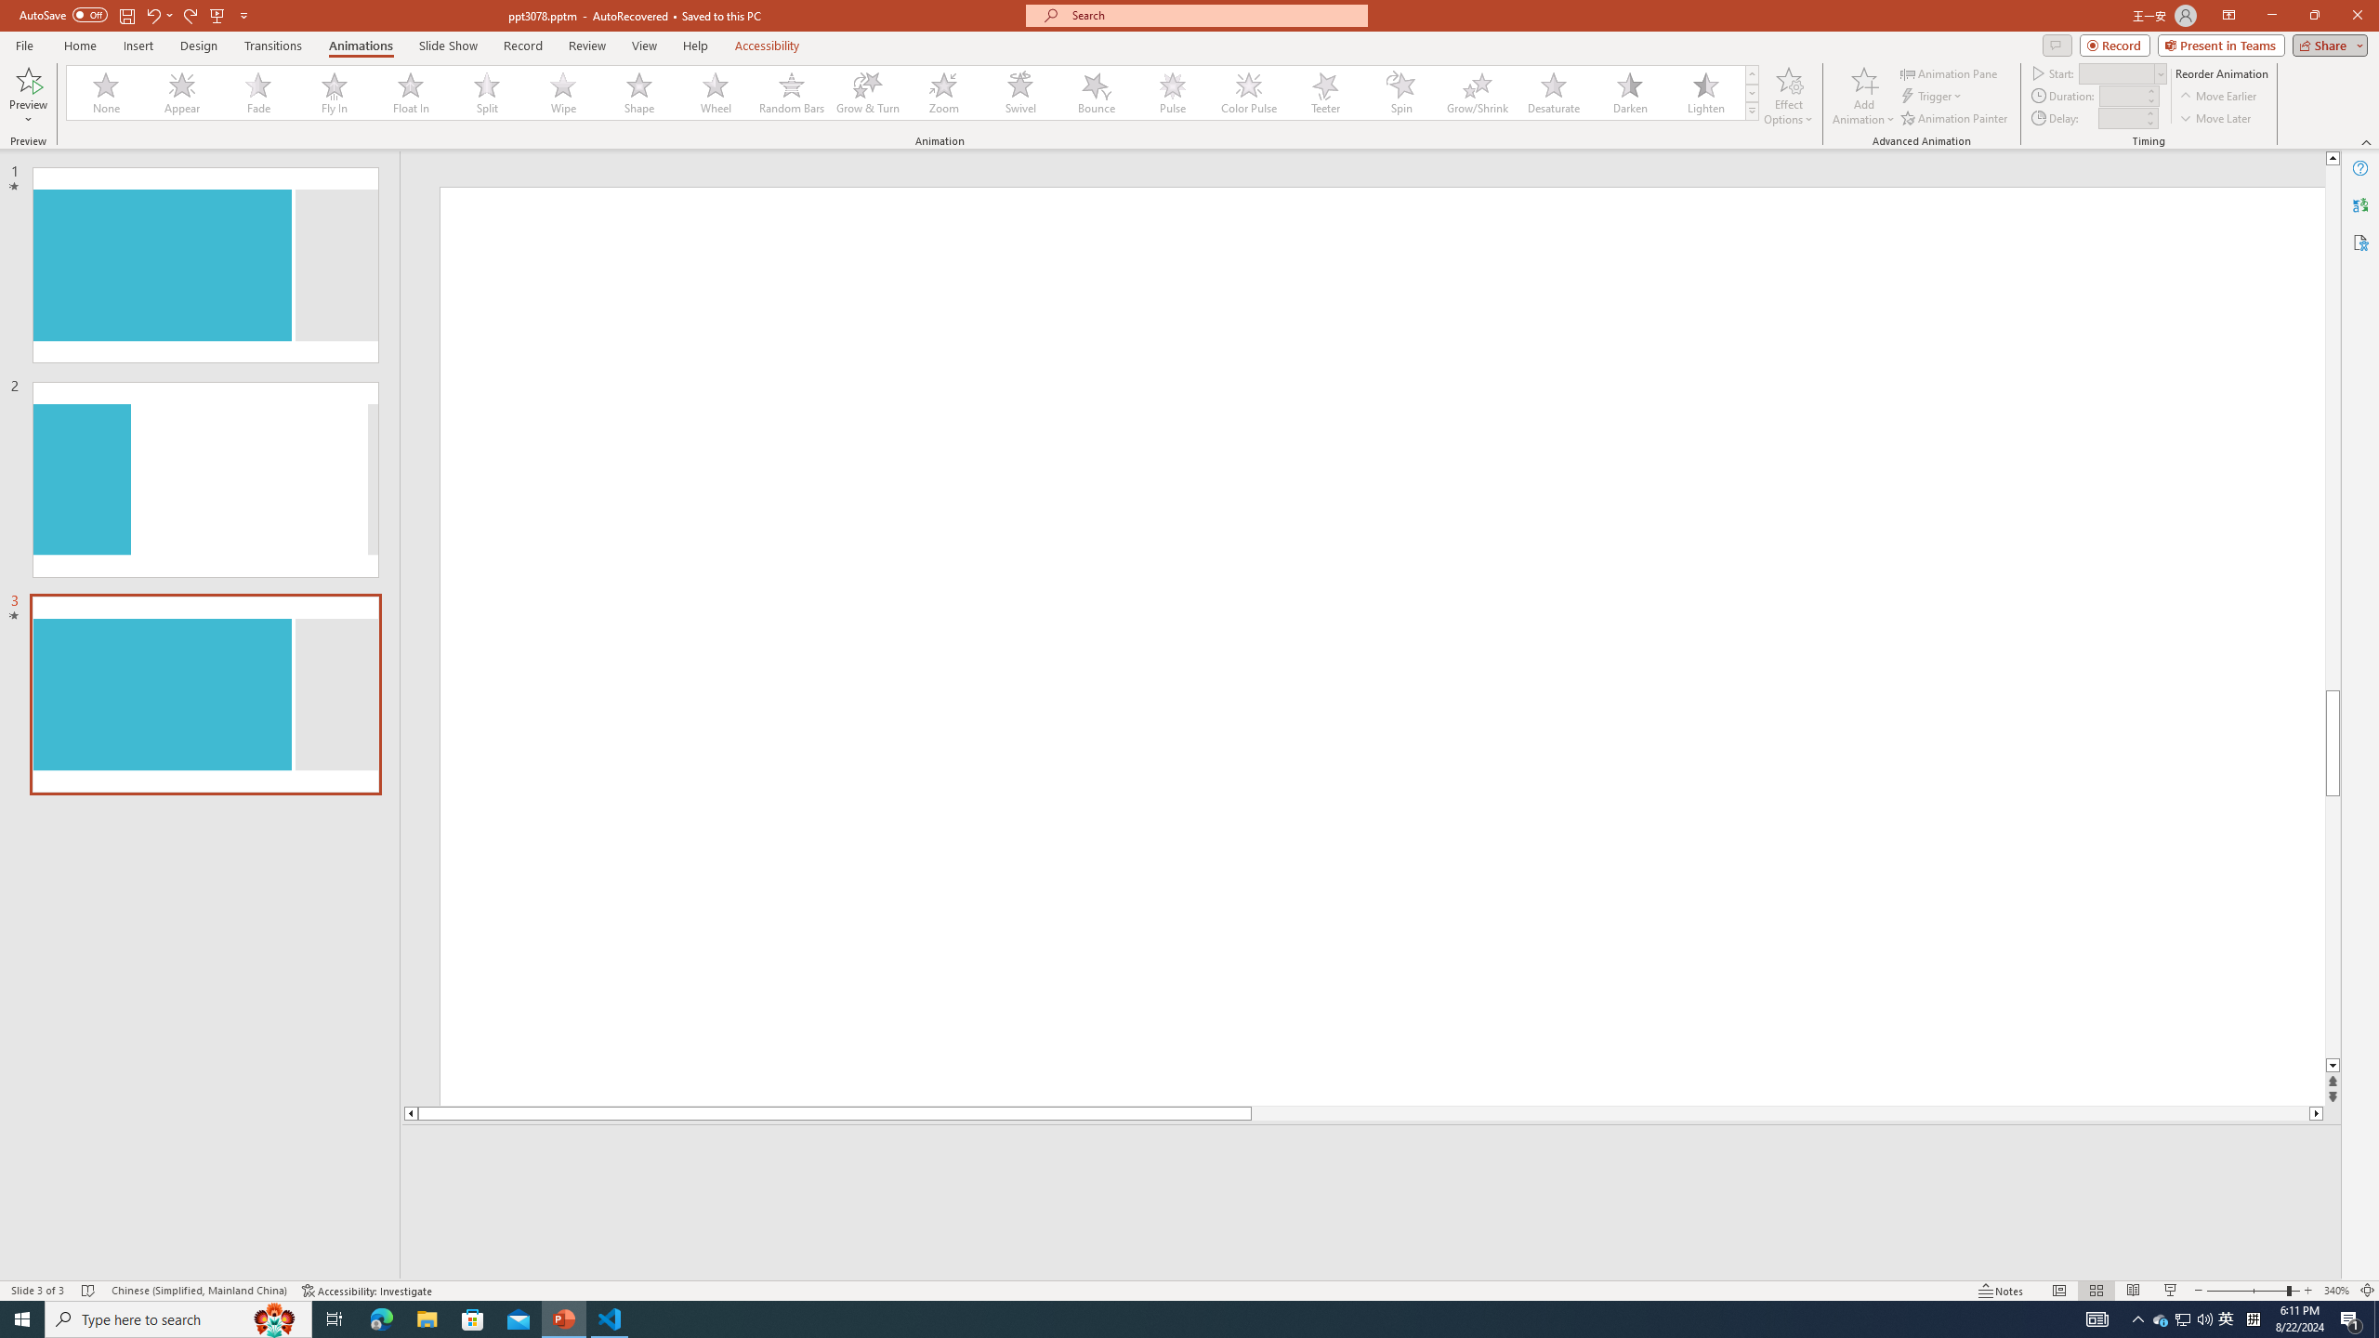 This screenshot has width=2379, height=1338. Describe the element at coordinates (792, 93) in the screenshot. I see `Random Bars` at that location.